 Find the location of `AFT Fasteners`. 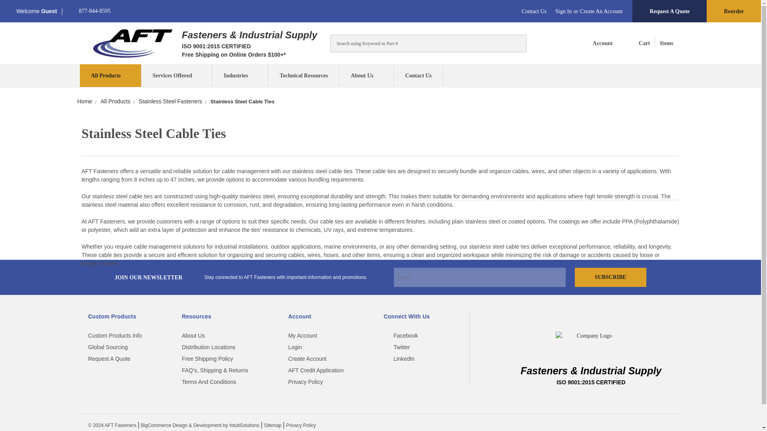

AFT Fasteners is located at coordinates (110, 75).